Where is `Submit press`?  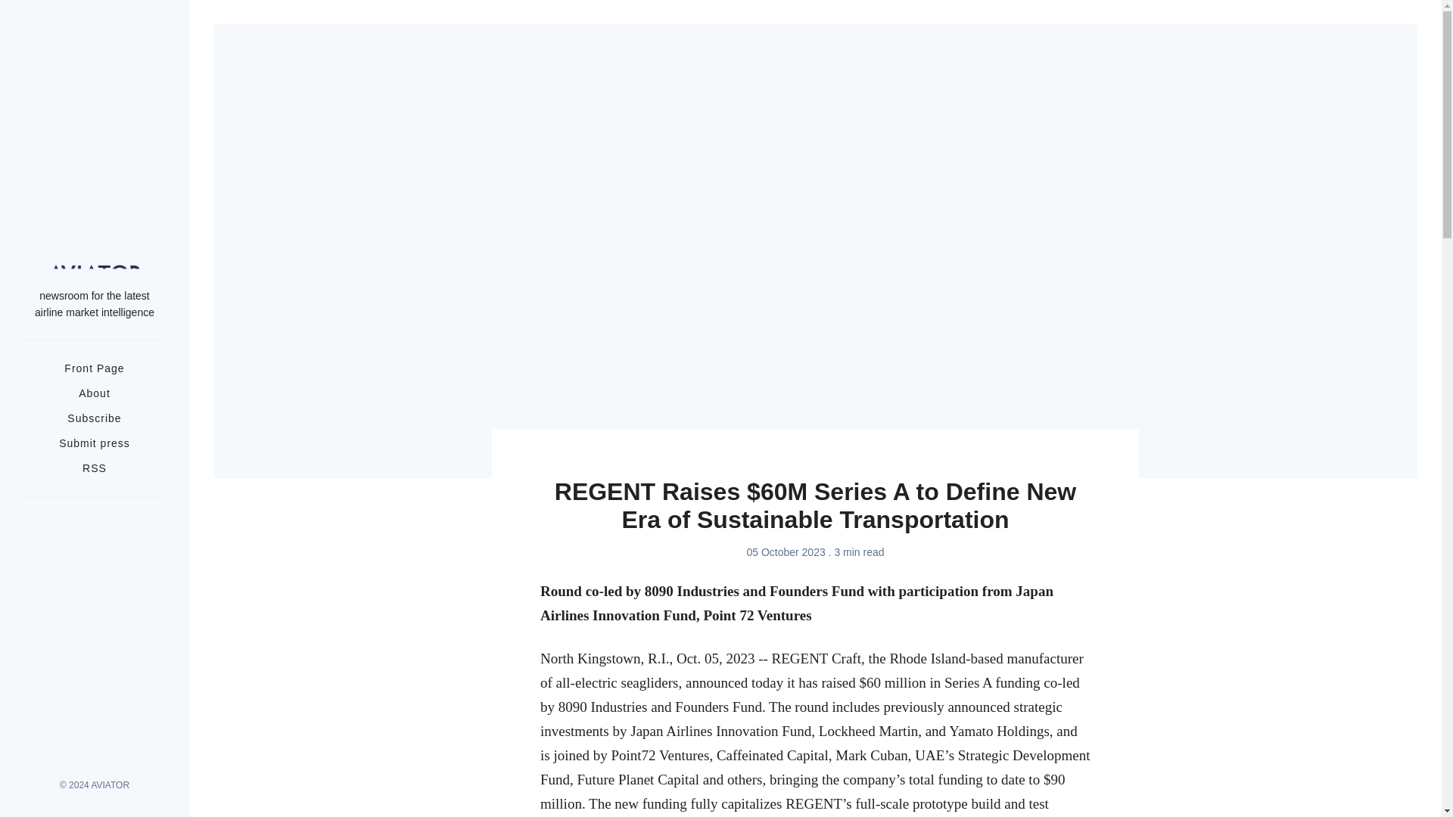
Submit press is located at coordinates (95, 443).